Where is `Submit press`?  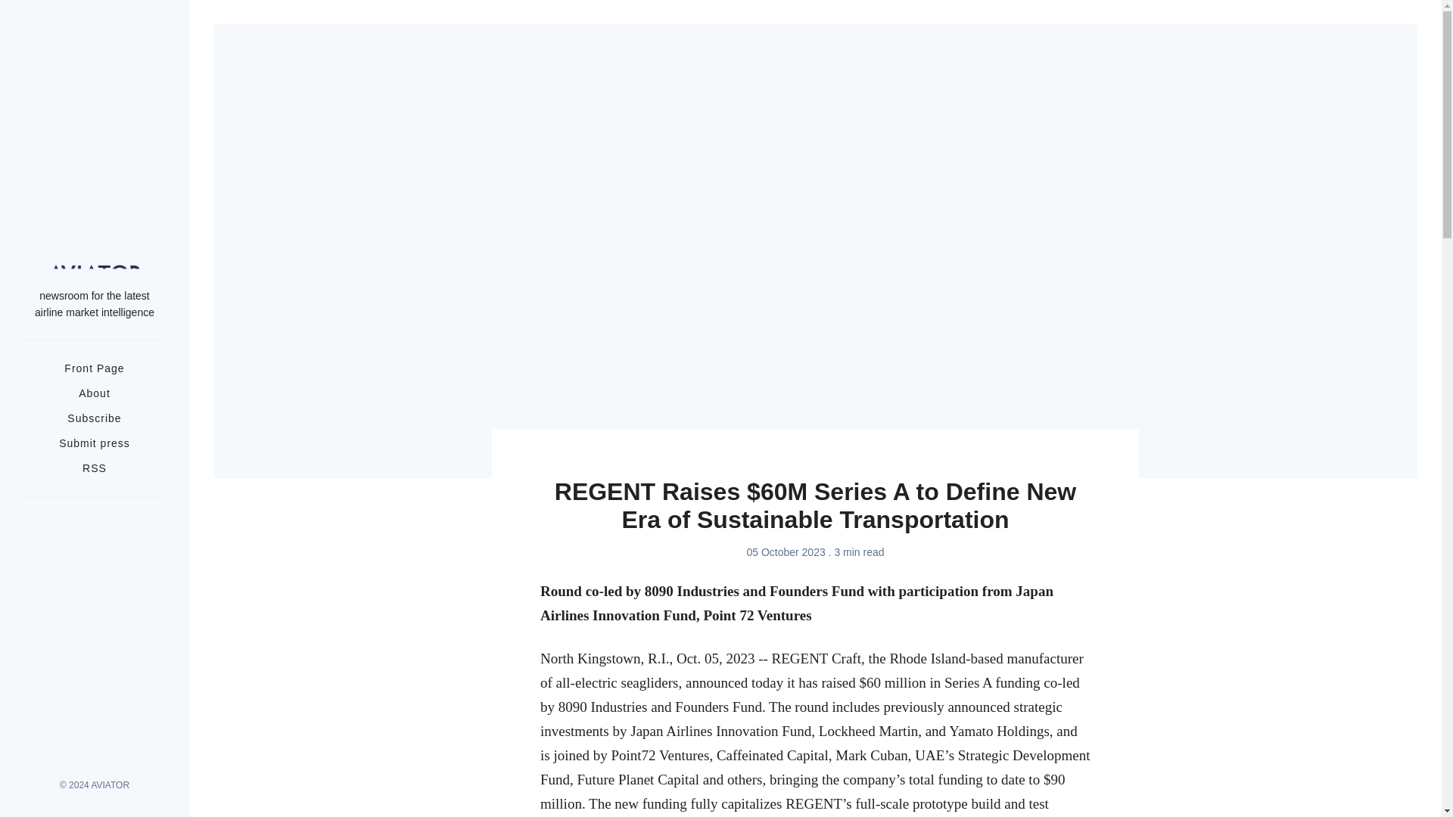
Submit press is located at coordinates (95, 443).